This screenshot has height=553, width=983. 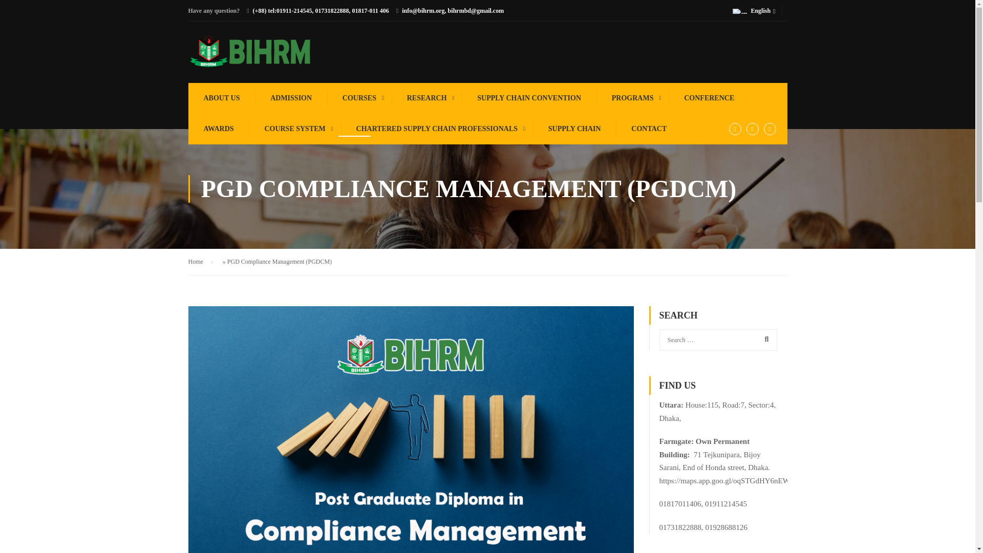 I want to click on Search, so click(x=764, y=339).